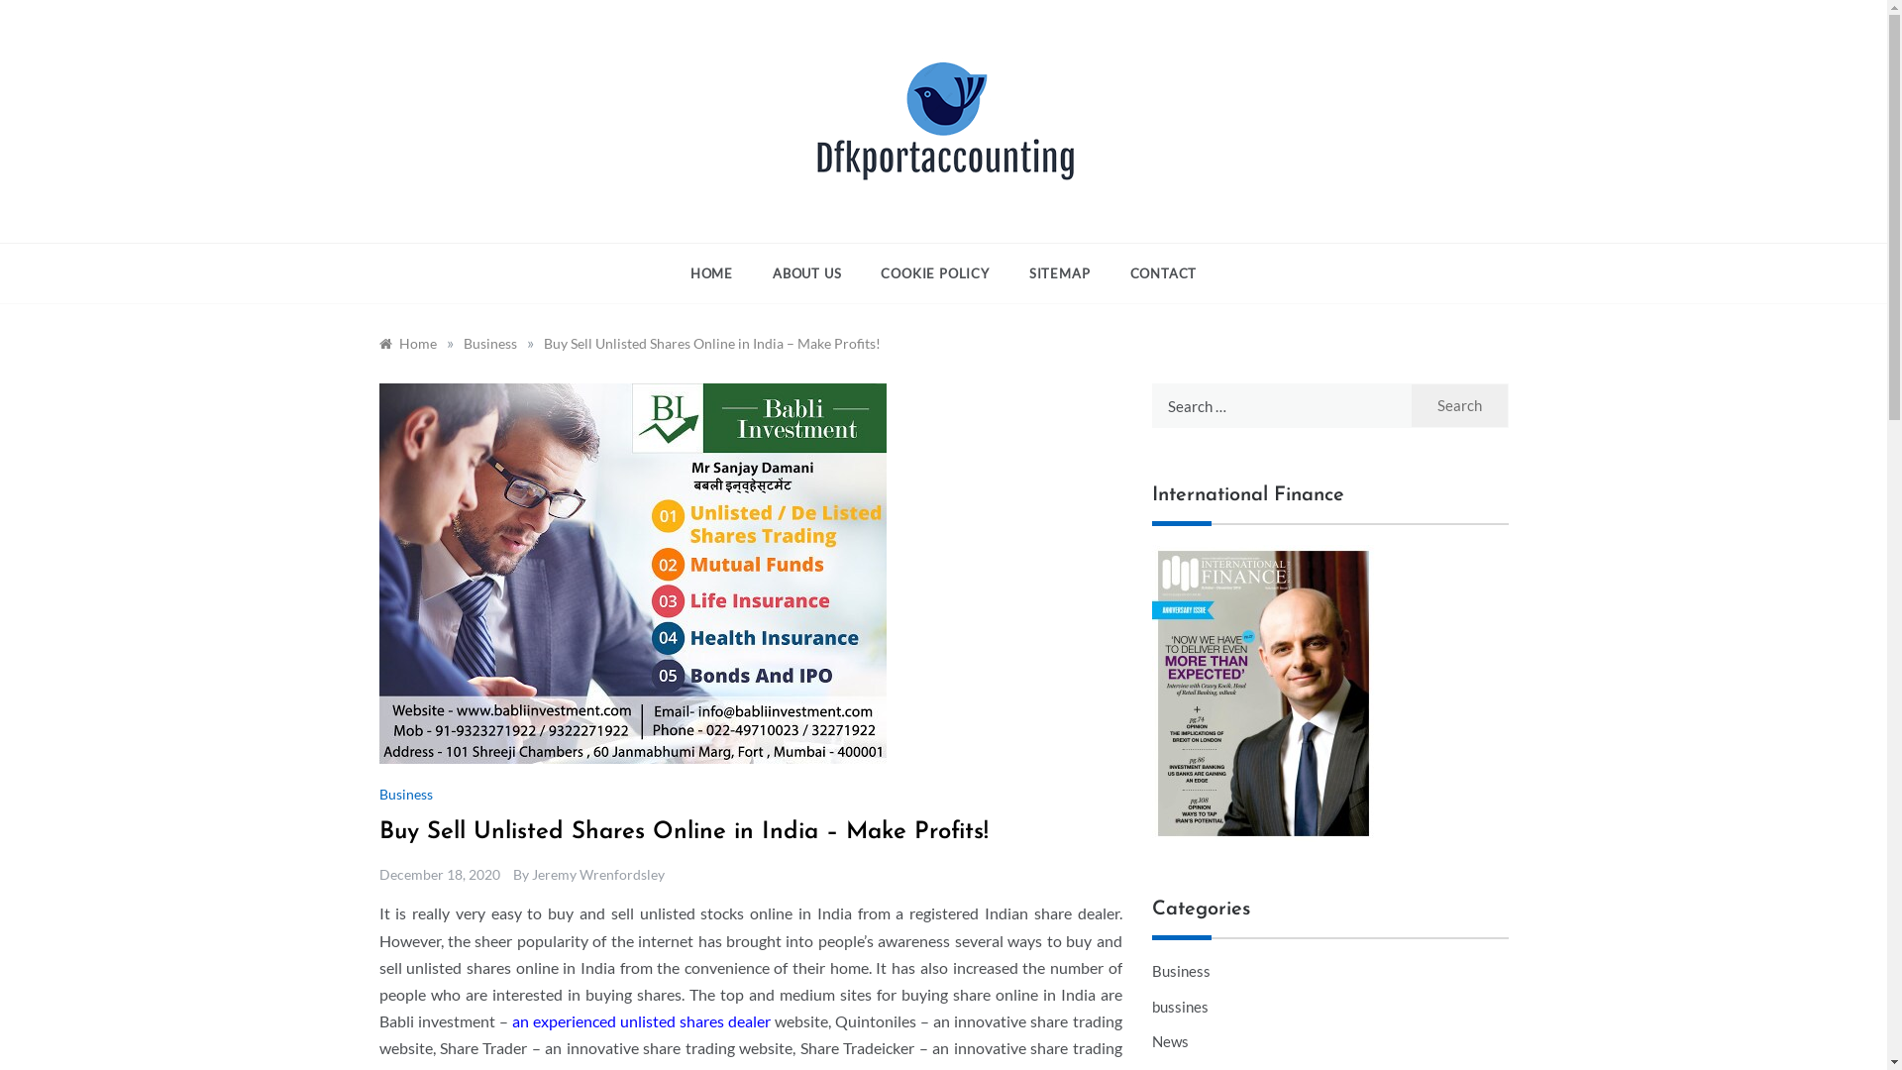 This screenshot has width=1902, height=1070. Describe the element at coordinates (597, 874) in the screenshot. I see `Jeremy Wrenfordsley` at that location.